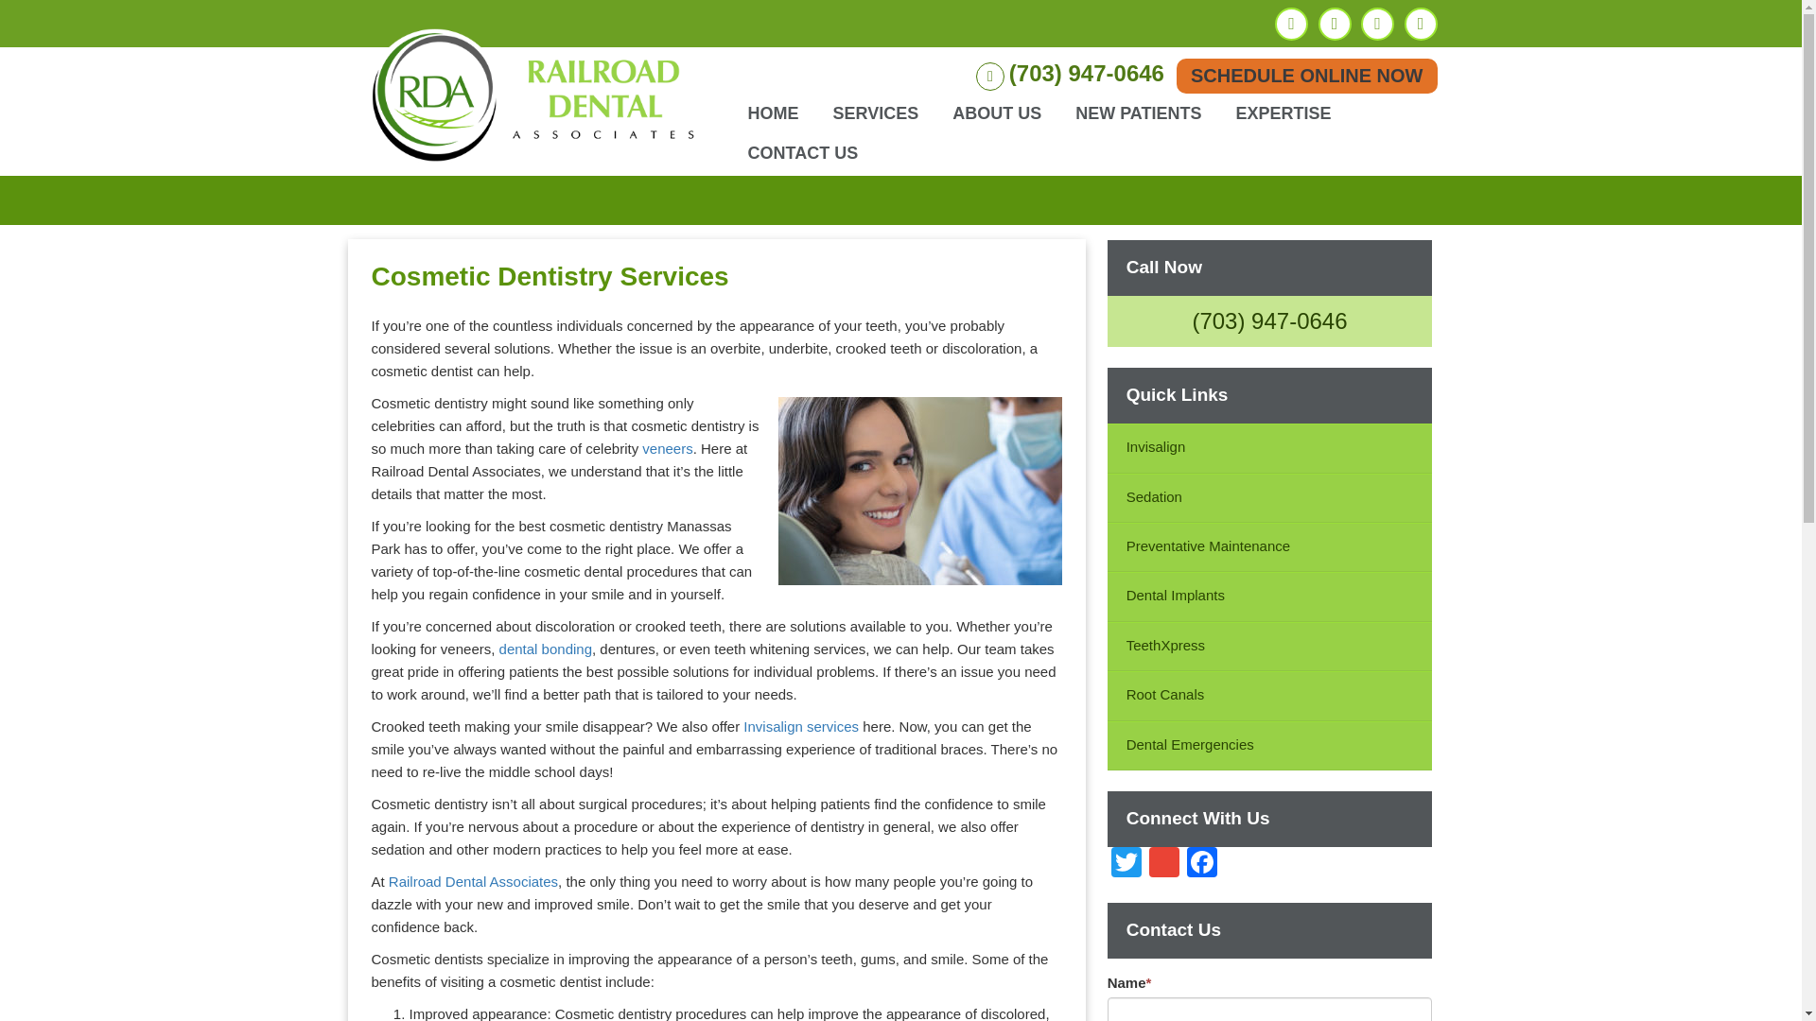 This screenshot has width=1816, height=1021. I want to click on Facebook, so click(1201, 864).